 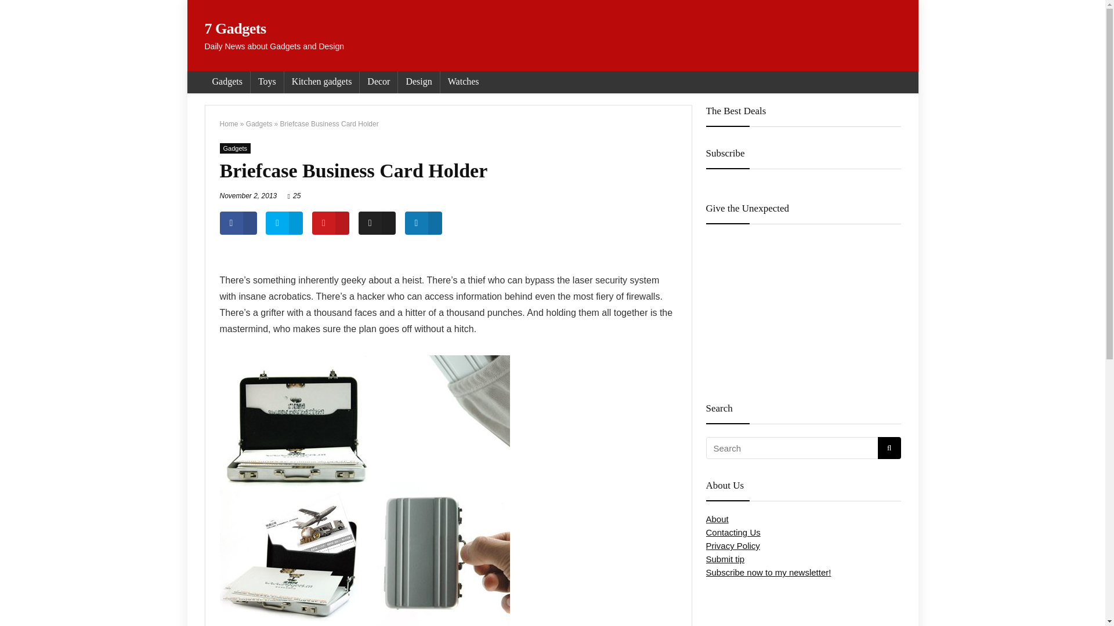 What do you see at coordinates (229, 124) in the screenshot?
I see `Home` at bounding box center [229, 124].